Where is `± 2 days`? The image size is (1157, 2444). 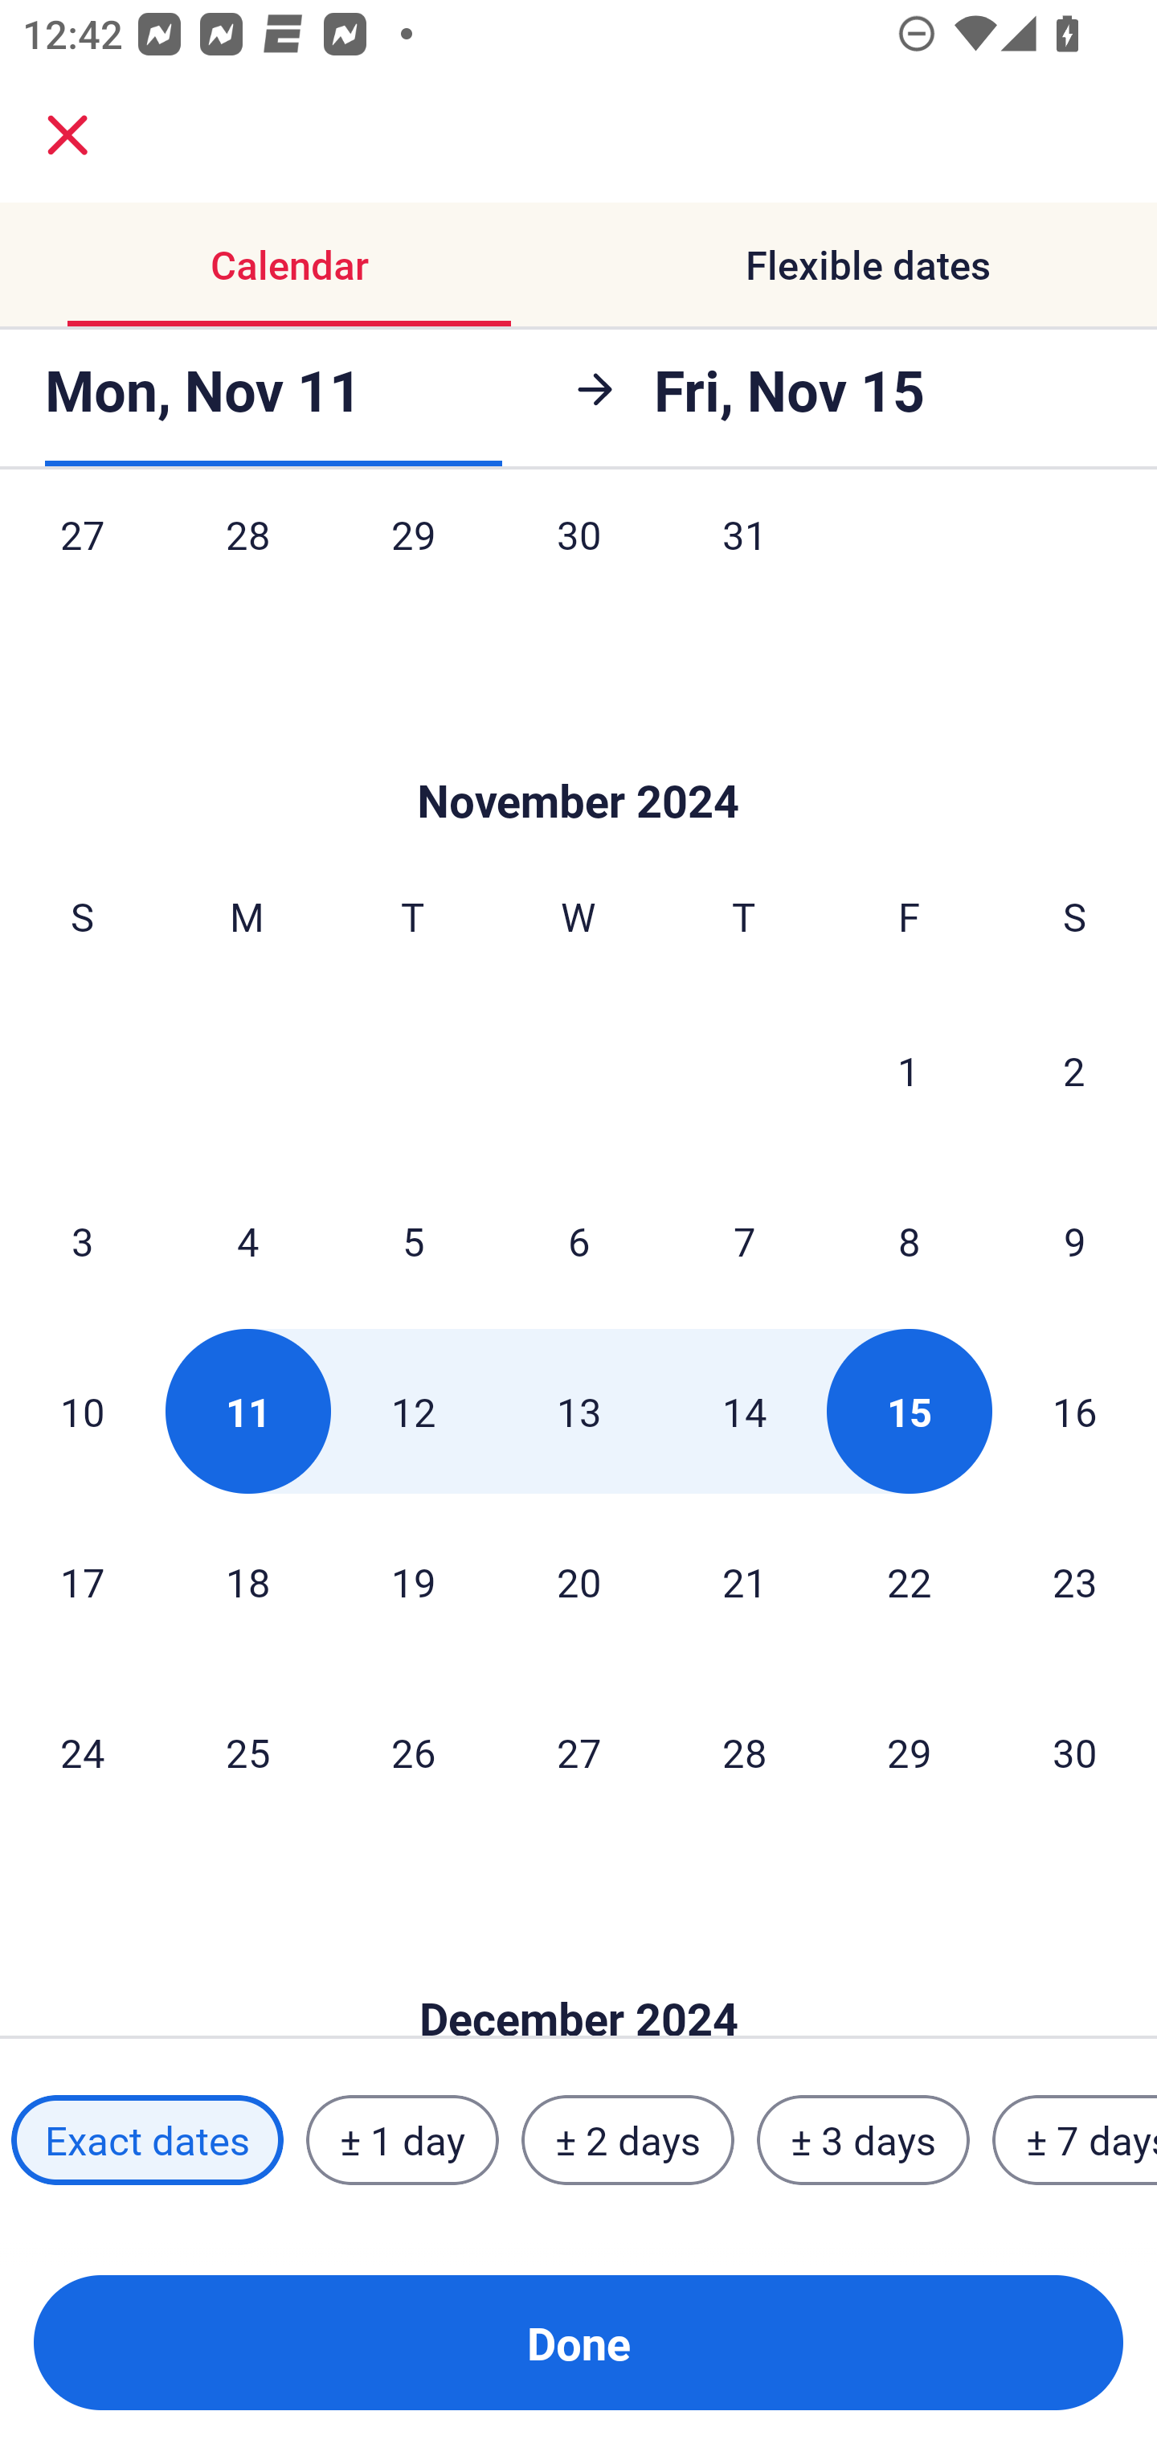 ± 2 days is located at coordinates (628, 2139).